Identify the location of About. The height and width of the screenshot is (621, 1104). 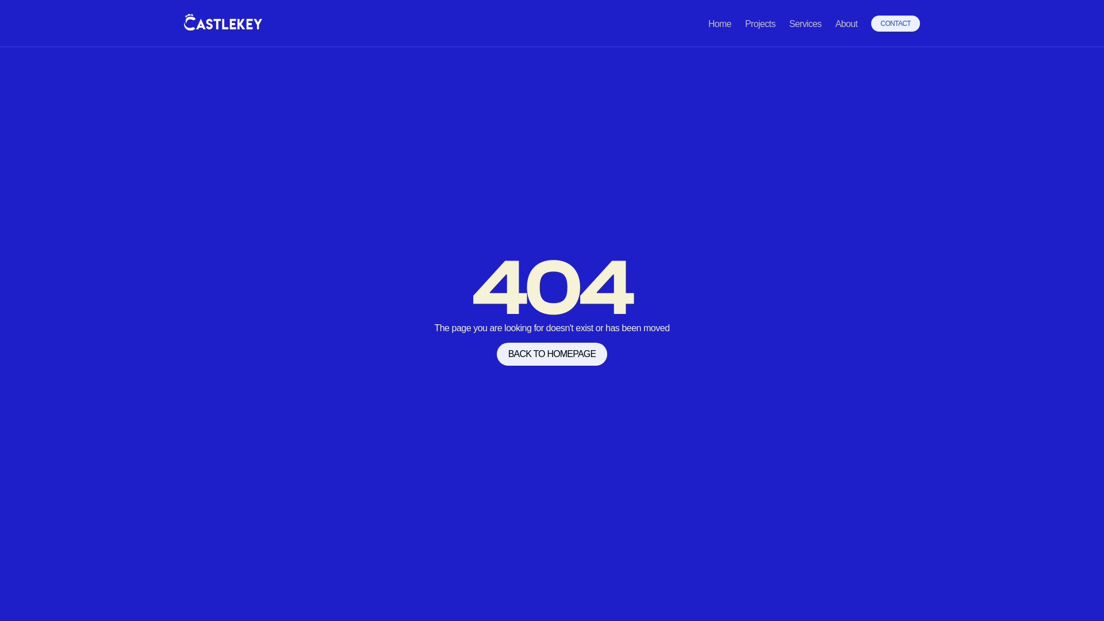
(846, 24).